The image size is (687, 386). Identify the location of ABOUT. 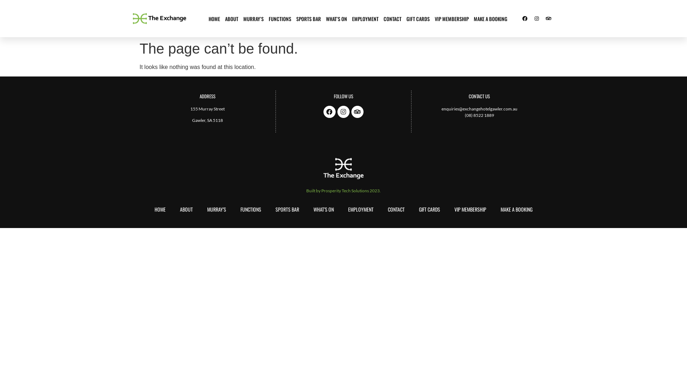
(232, 19).